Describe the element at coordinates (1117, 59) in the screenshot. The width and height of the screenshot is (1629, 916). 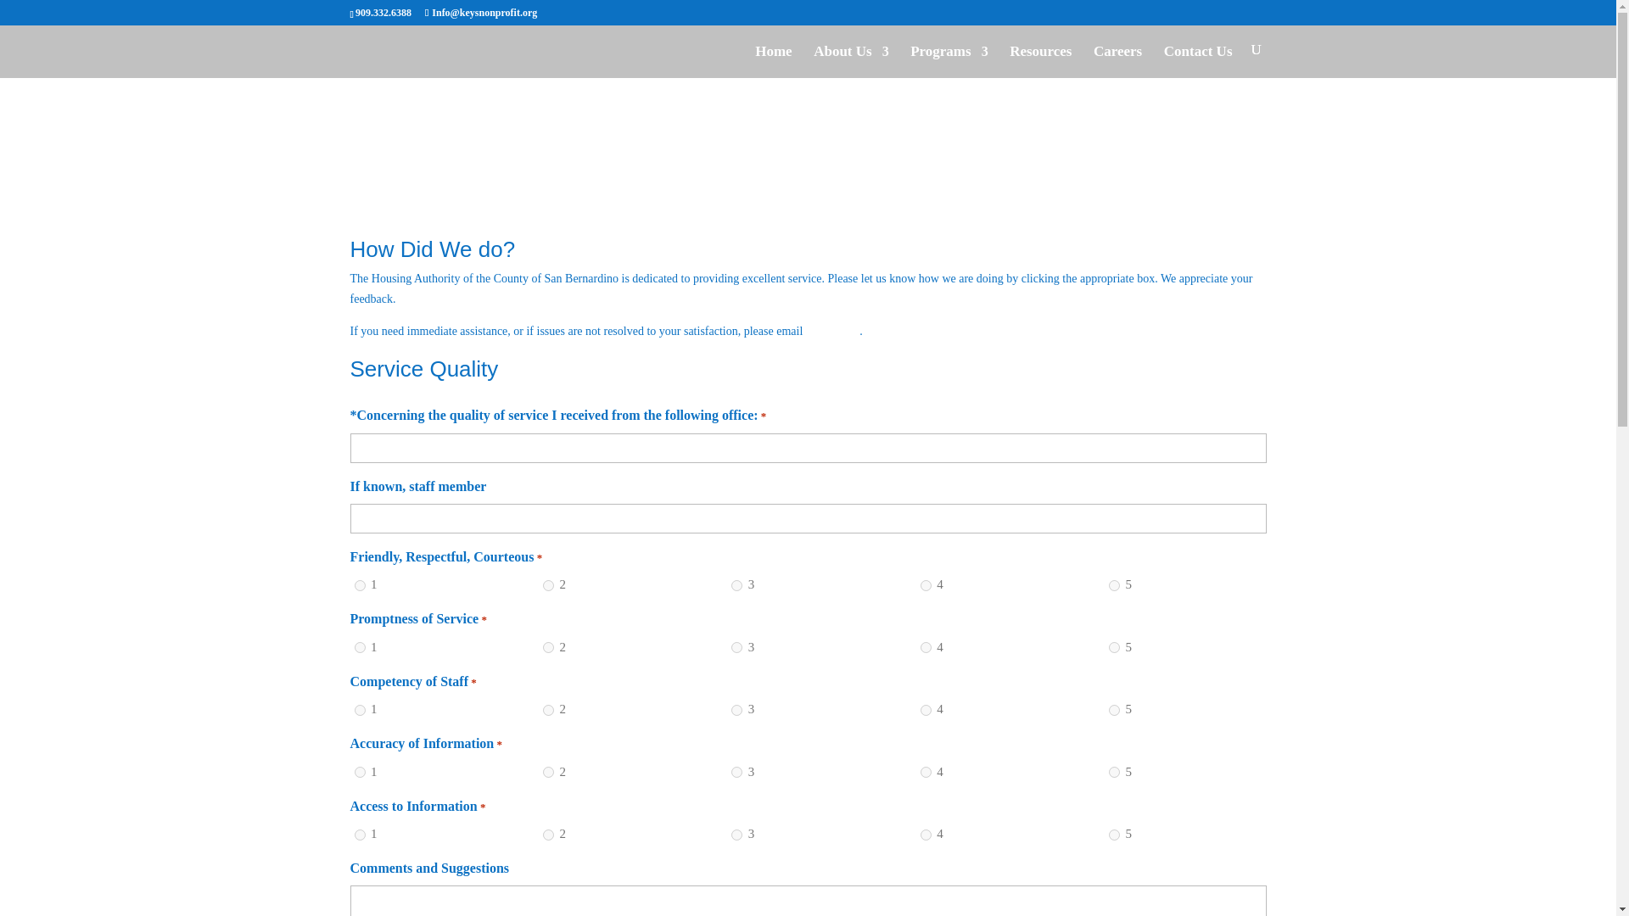
I see `Careers` at that location.